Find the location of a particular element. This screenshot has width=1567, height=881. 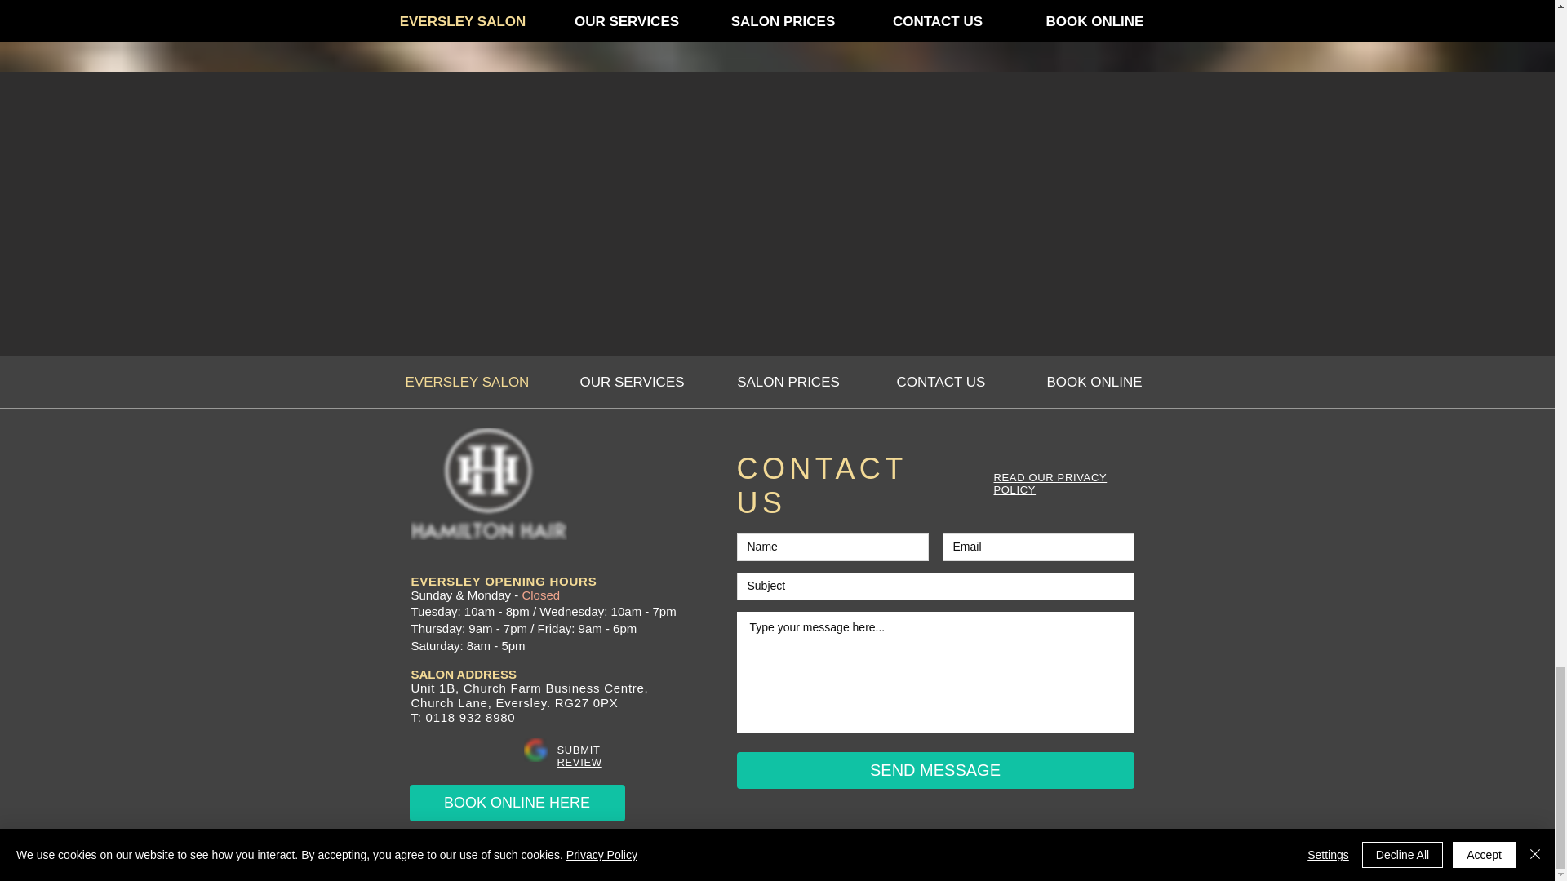

SUBMIT REVIEW is located at coordinates (579, 755).